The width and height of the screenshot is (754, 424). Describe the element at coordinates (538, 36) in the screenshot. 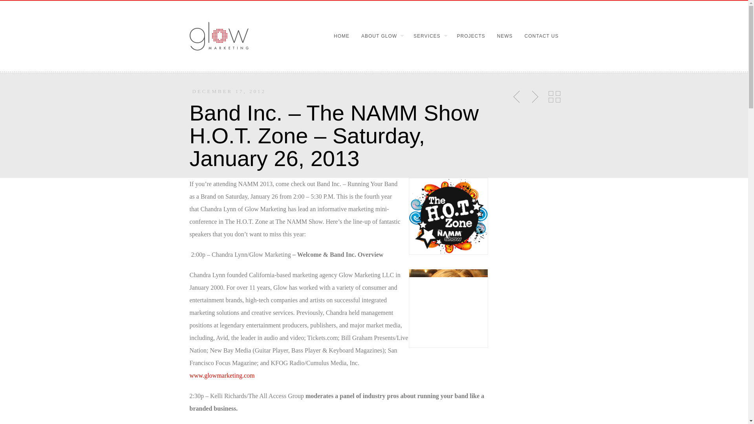

I see `CONTACT US` at that location.